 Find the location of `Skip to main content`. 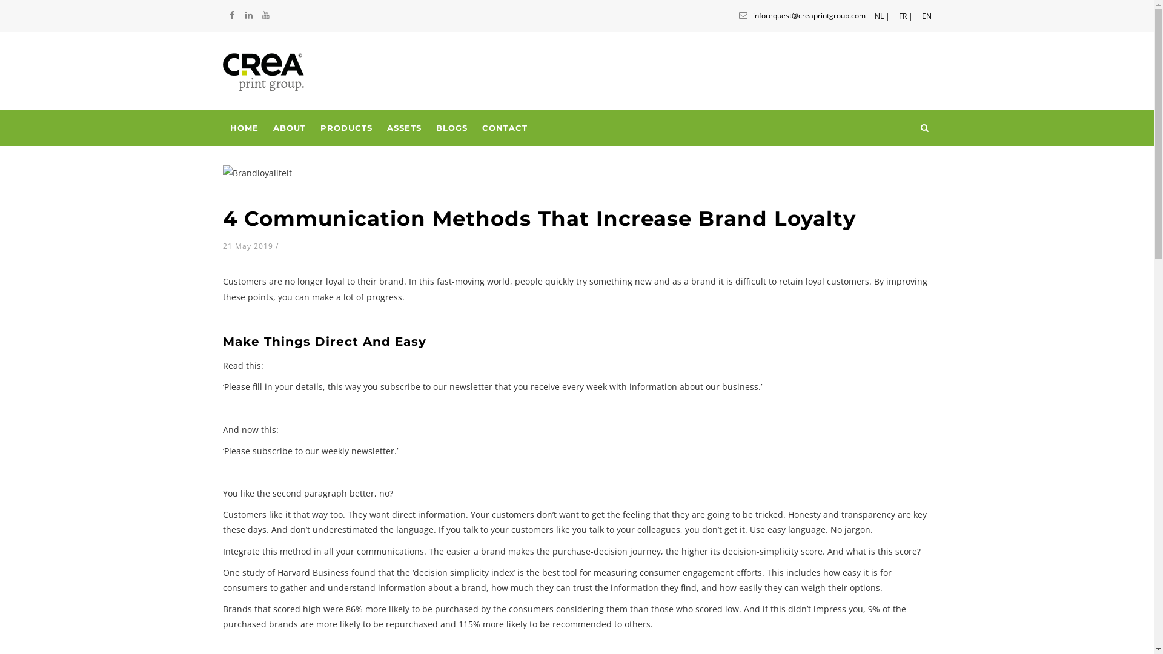

Skip to main content is located at coordinates (0, 0).